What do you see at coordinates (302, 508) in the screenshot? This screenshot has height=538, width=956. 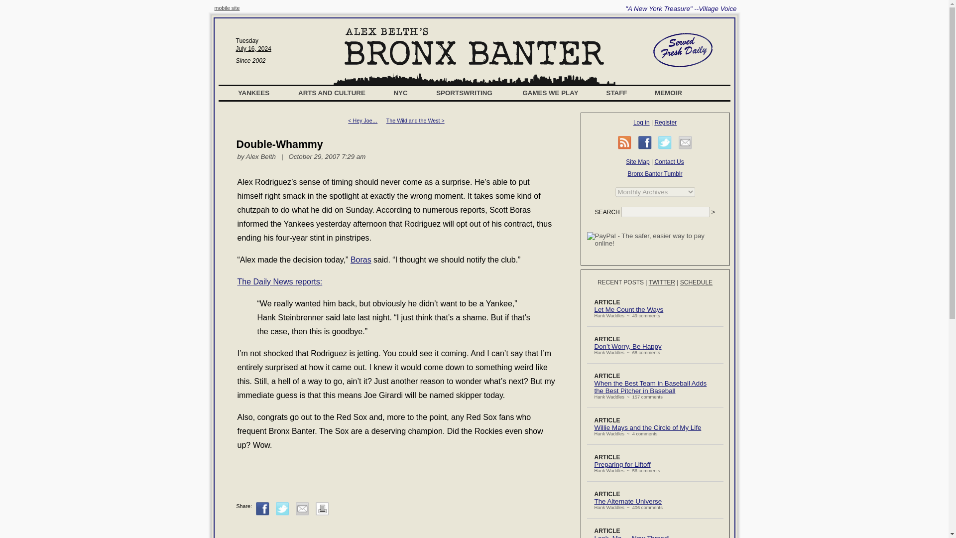 I see `Share via email` at bounding box center [302, 508].